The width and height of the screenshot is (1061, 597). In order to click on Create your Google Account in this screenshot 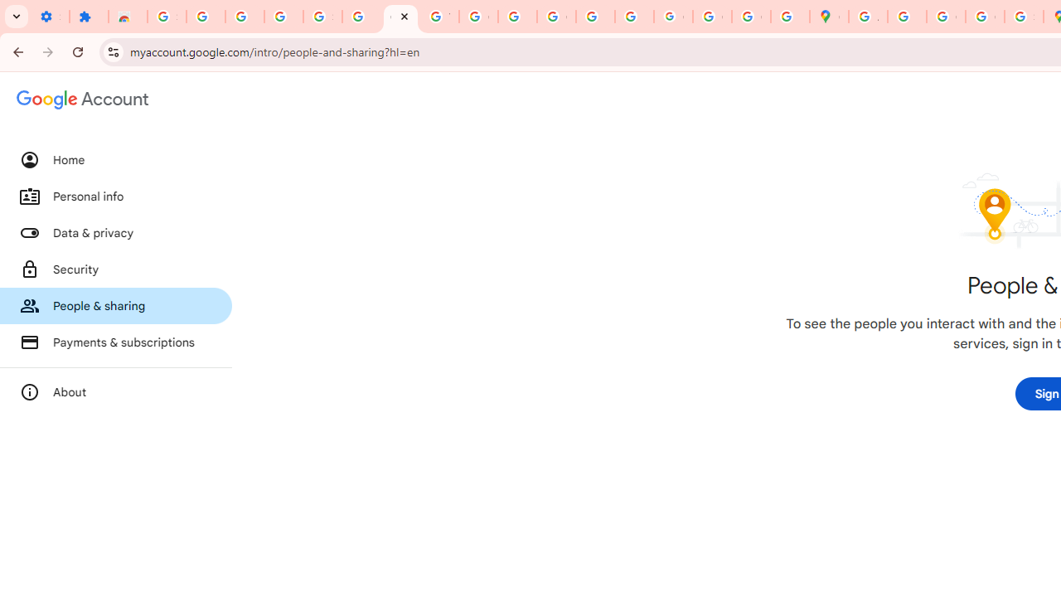, I will do `click(945, 17)`.